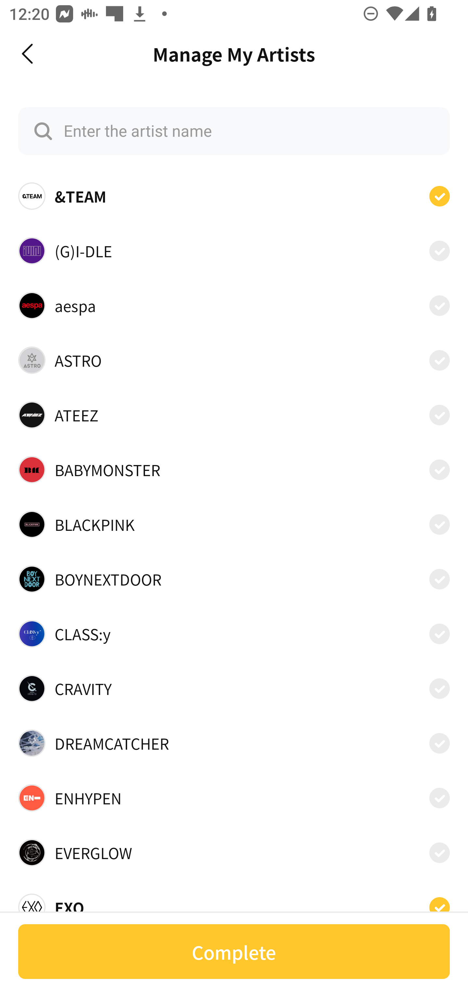 Image resolution: width=468 pixels, height=990 pixels. Describe the element at coordinates (234, 250) in the screenshot. I see `(G)I-DLE` at that location.